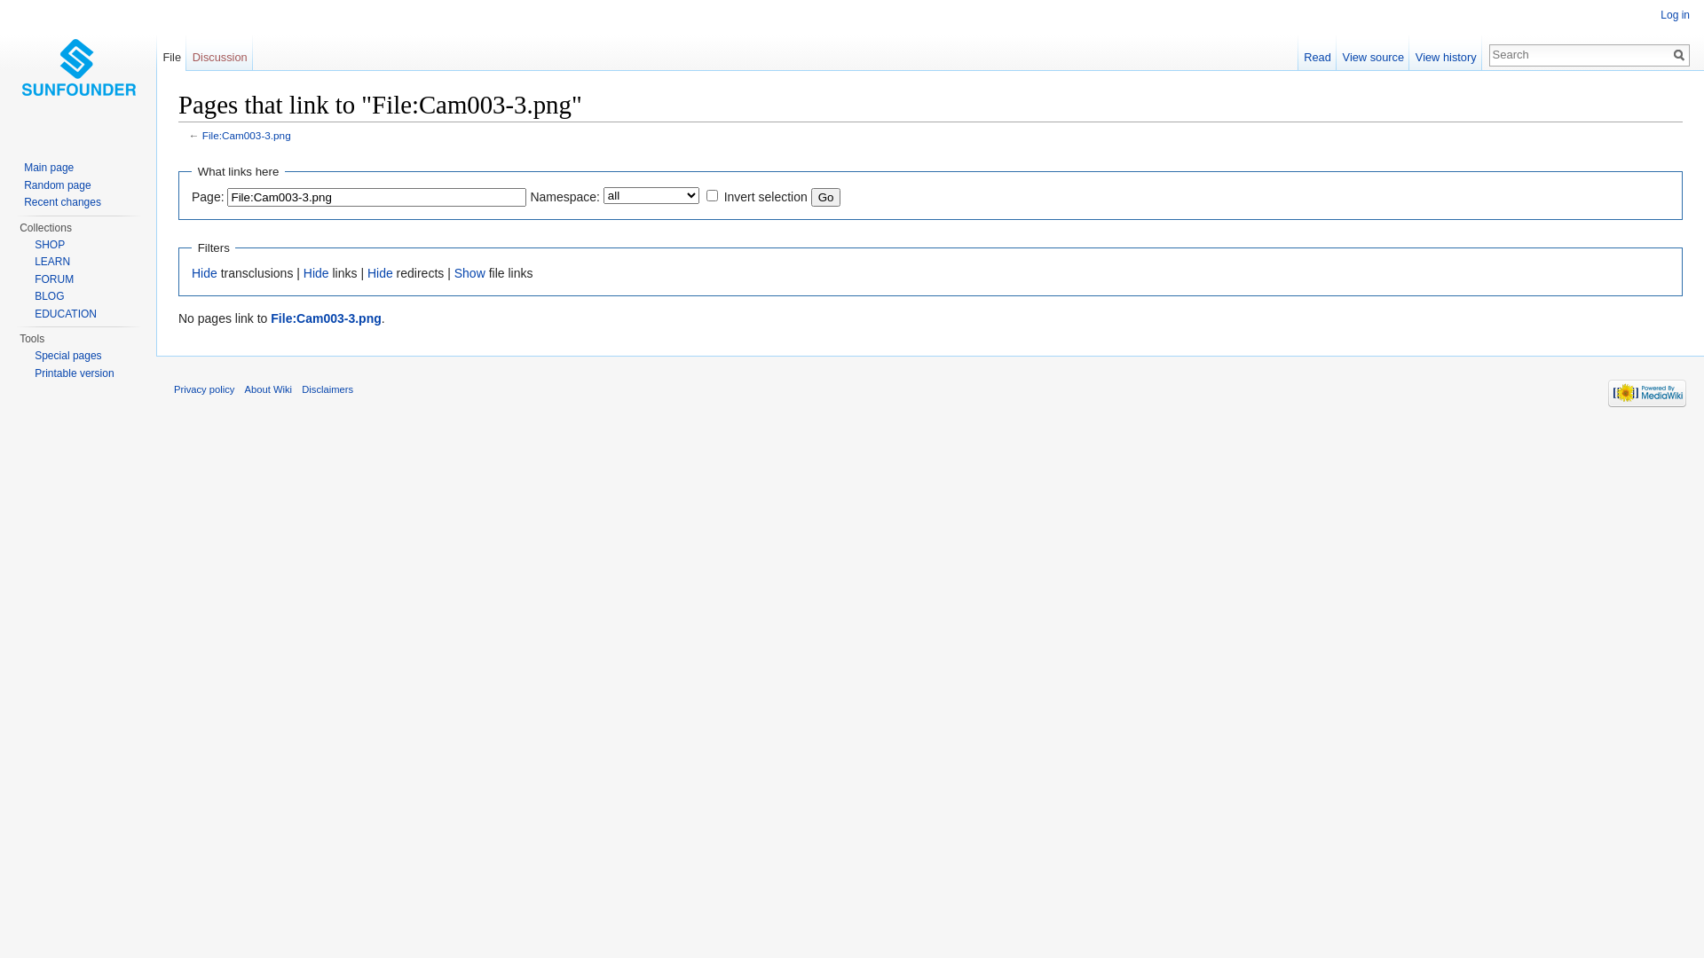  What do you see at coordinates (1580, 54) in the screenshot?
I see `Search Wiki [f]` at bounding box center [1580, 54].